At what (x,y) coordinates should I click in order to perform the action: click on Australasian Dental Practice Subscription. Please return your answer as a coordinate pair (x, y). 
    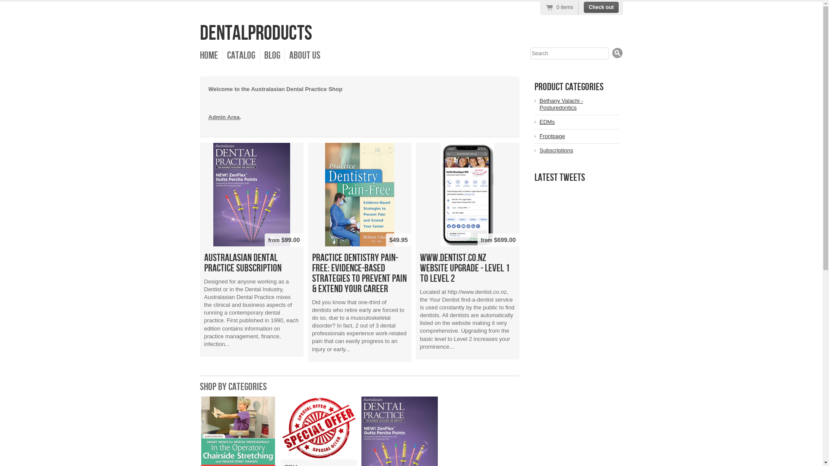
    Looking at the image, I should click on (251, 263).